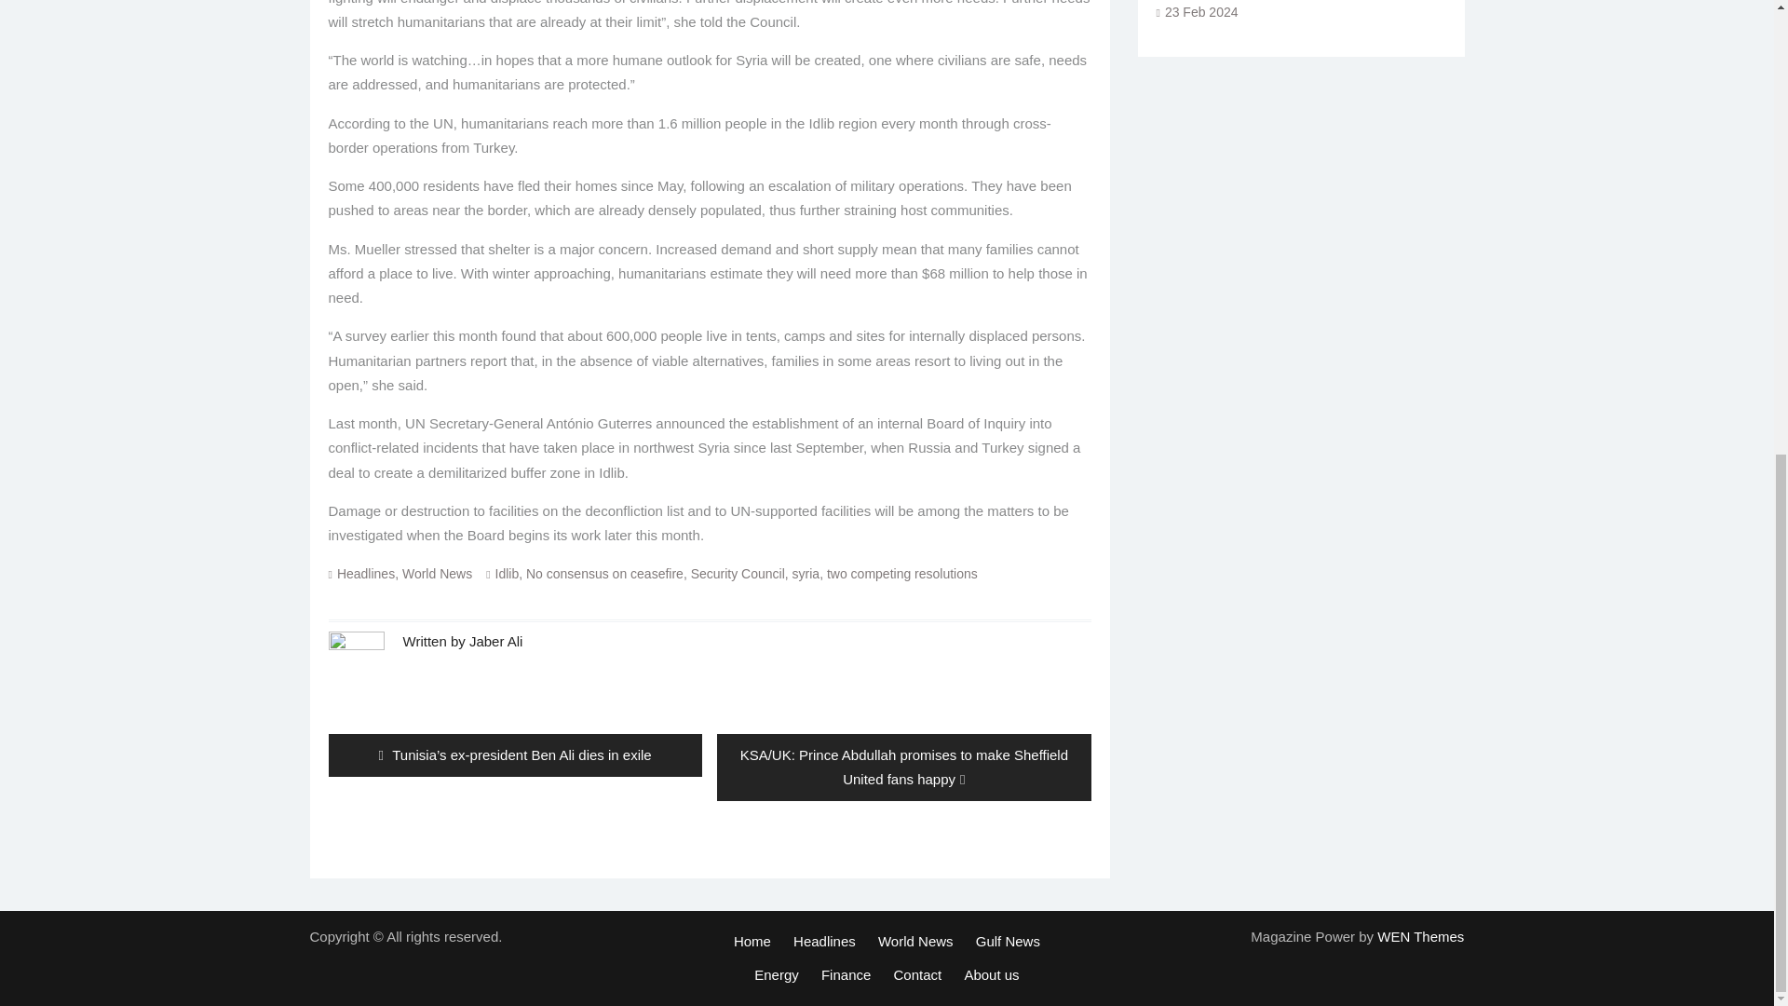 The image size is (1788, 1006). I want to click on two competing resolutions, so click(901, 574).